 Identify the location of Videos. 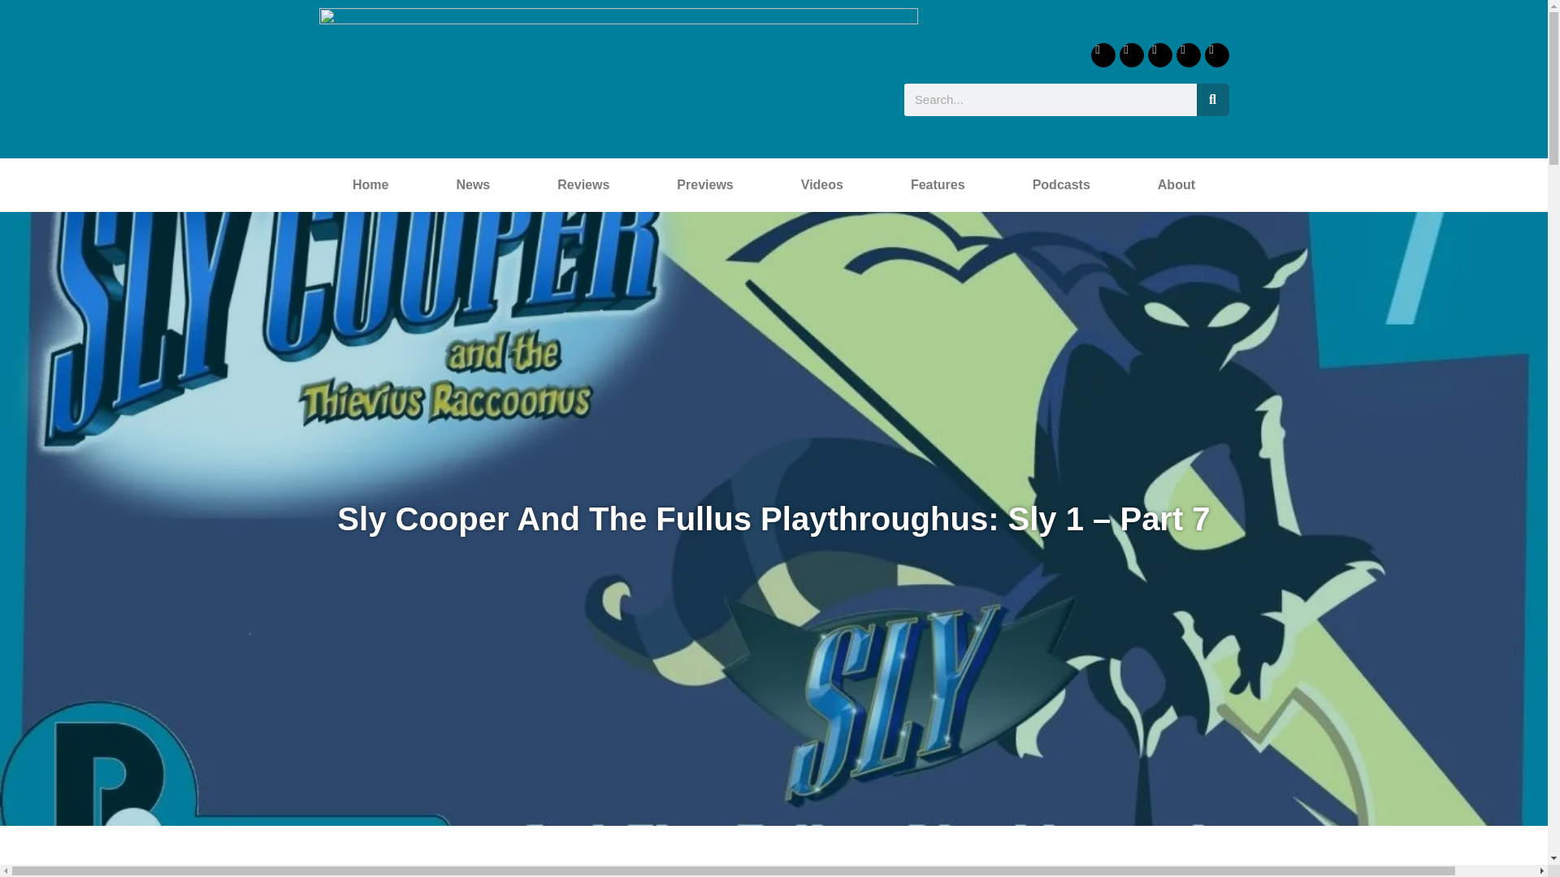
(822, 185).